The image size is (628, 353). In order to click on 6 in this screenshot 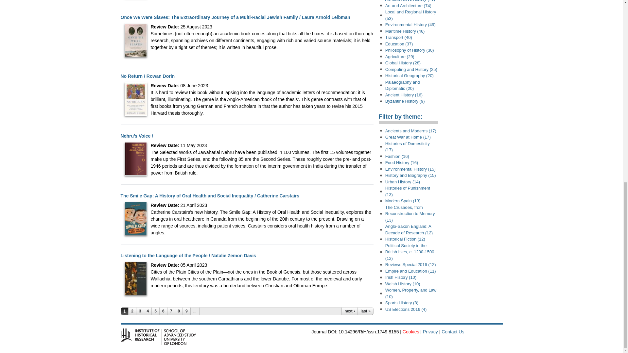, I will do `click(164, 311)`.